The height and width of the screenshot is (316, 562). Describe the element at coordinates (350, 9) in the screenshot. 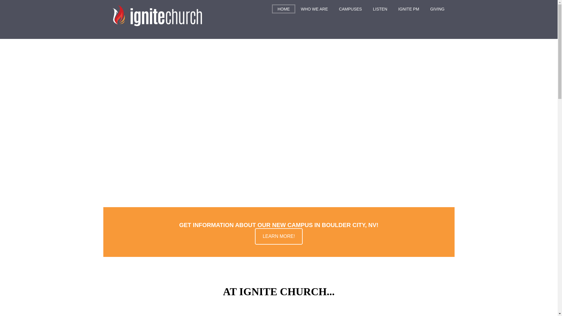

I see `CAMPUSES` at that location.